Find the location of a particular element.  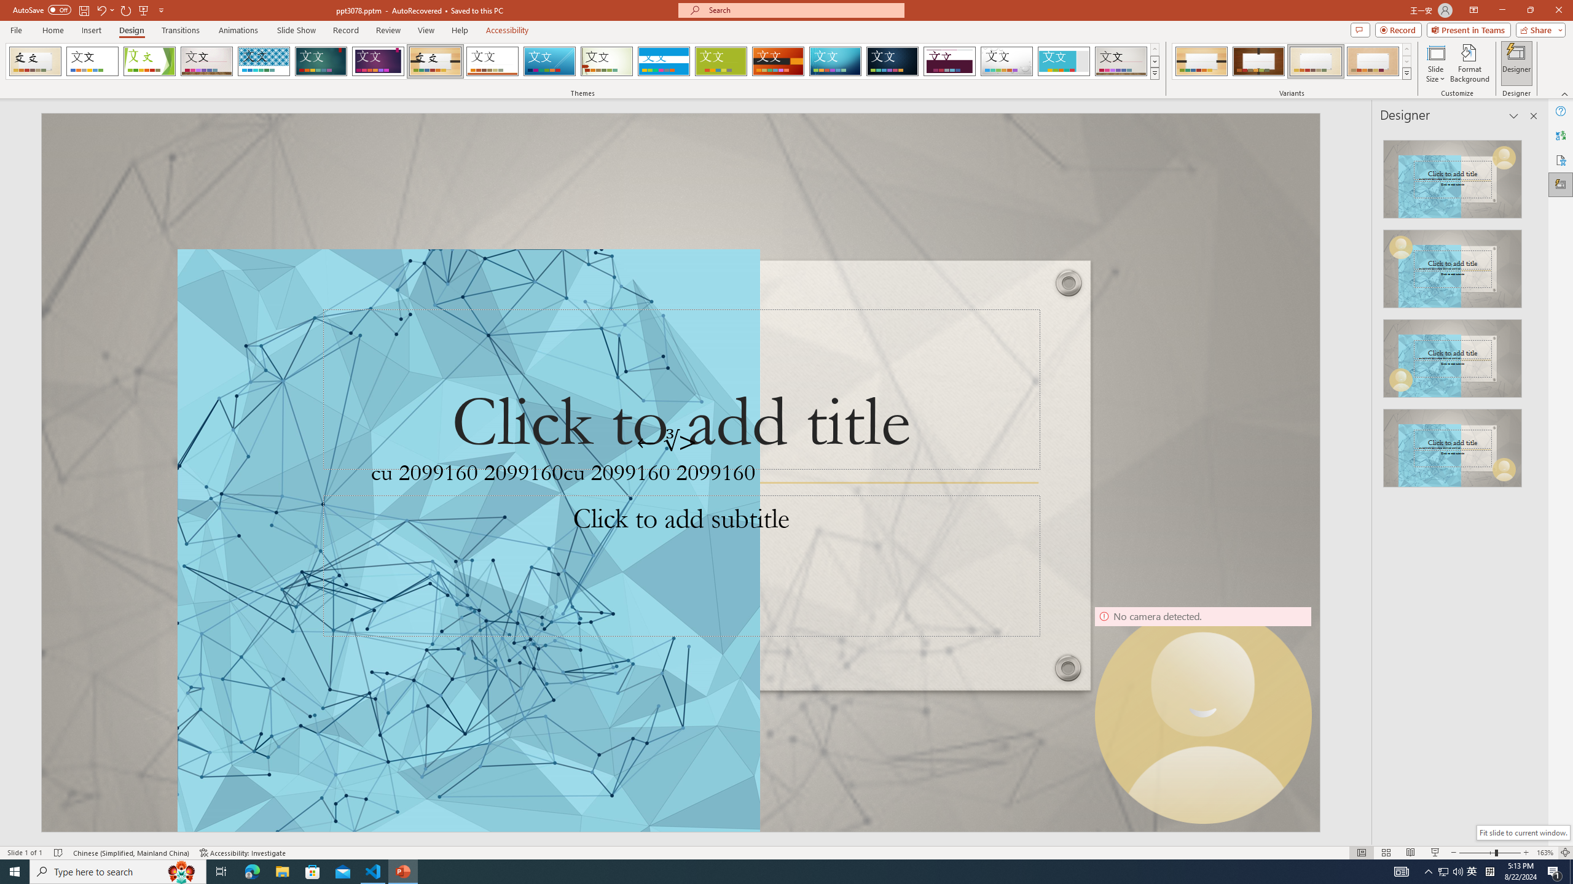

Organic Variant 2 is located at coordinates (1258, 61).